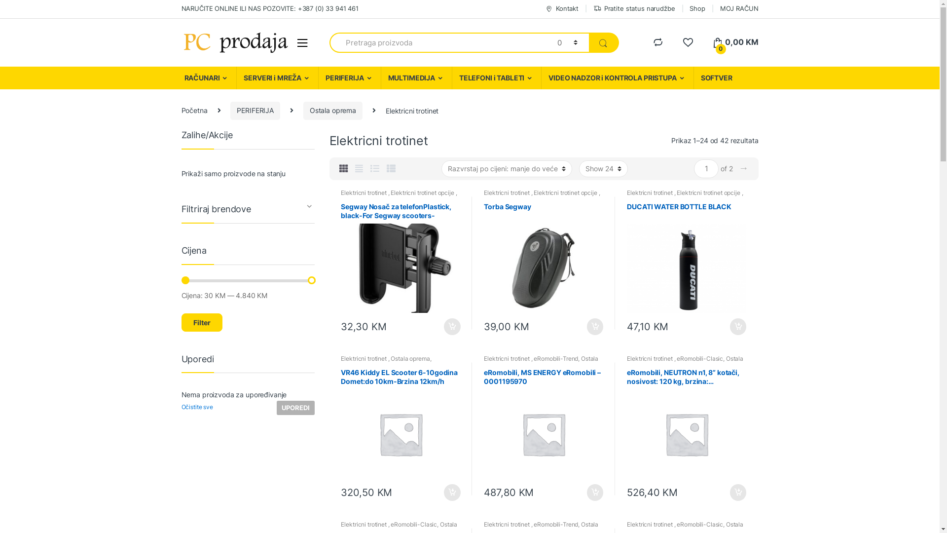 The width and height of the screenshot is (947, 533). I want to click on PERIFERIJA, so click(666, 365).